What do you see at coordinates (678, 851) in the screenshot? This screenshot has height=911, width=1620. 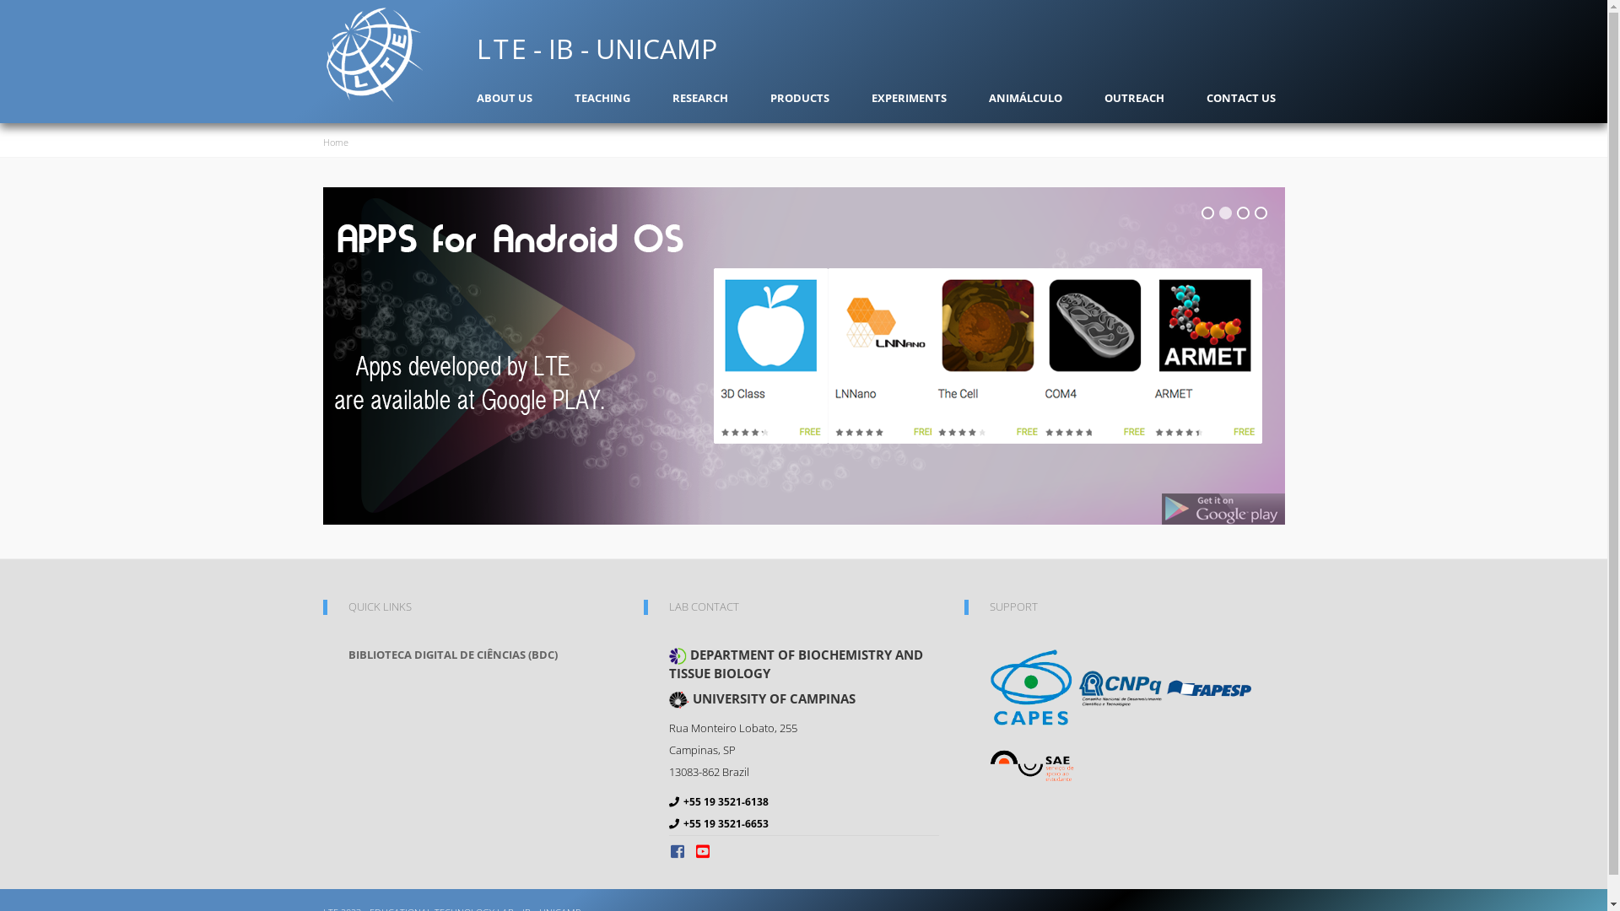 I see `LTE on Facebook` at bounding box center [678, 851].